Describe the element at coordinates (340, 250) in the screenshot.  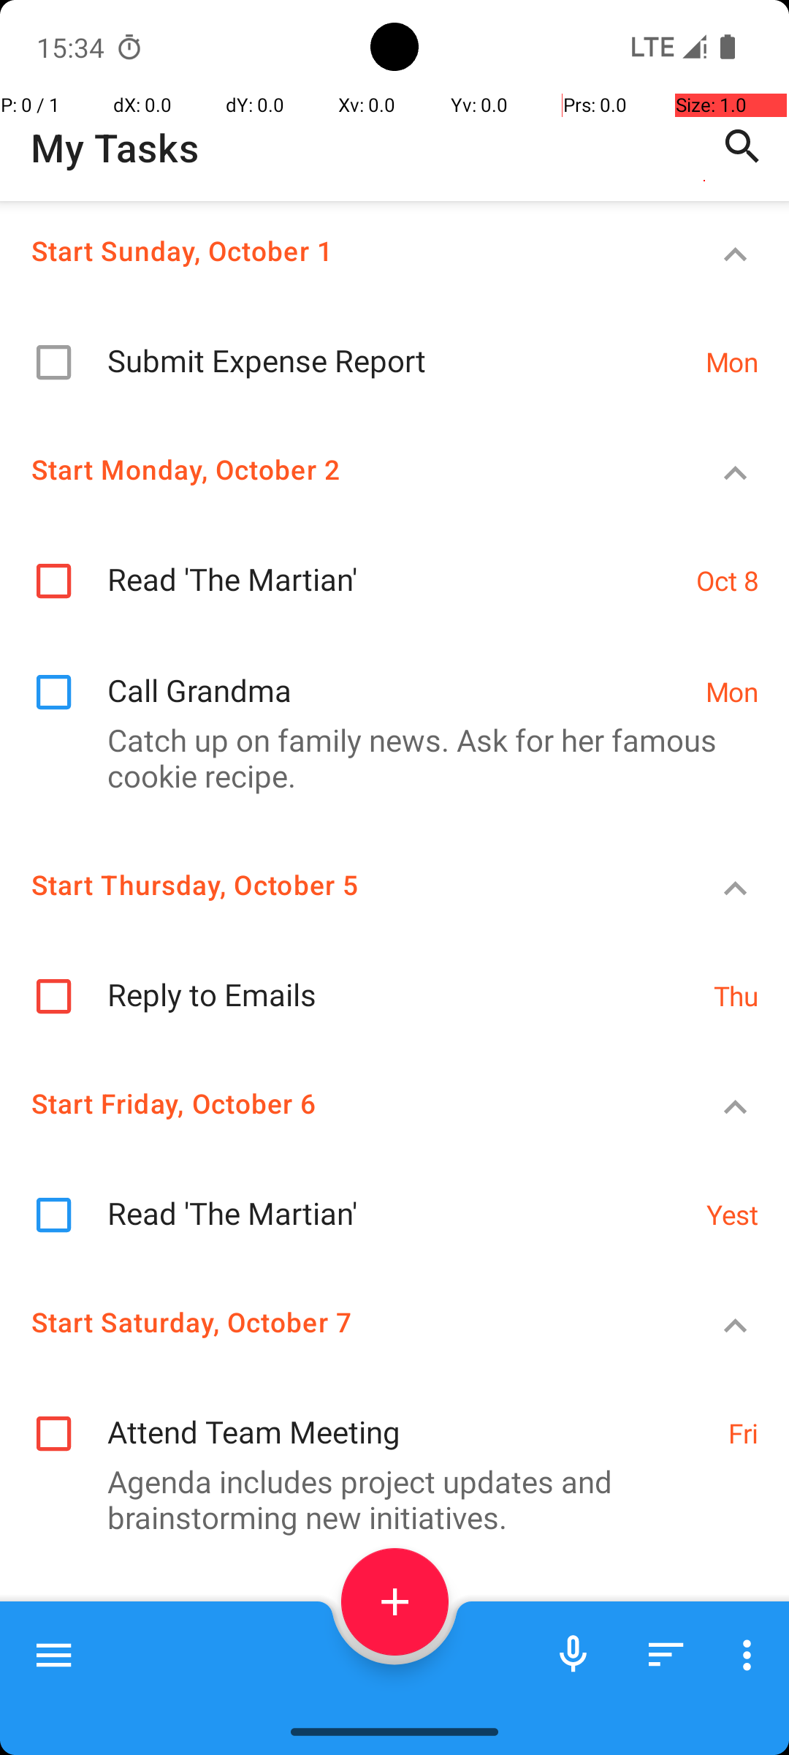
I see `Start Sunday, October 1` at that location.